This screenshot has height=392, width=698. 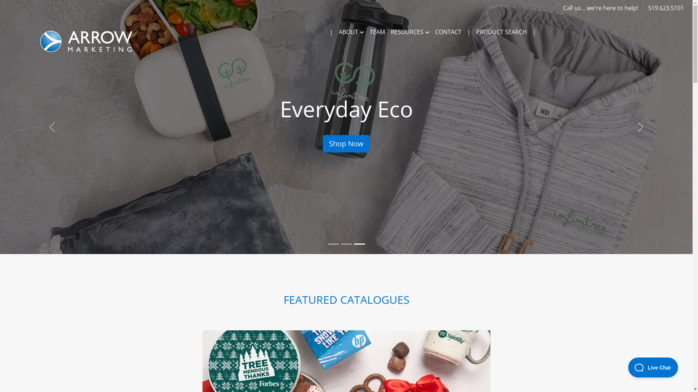 I want to click on Next, so click(x=641, y=127).